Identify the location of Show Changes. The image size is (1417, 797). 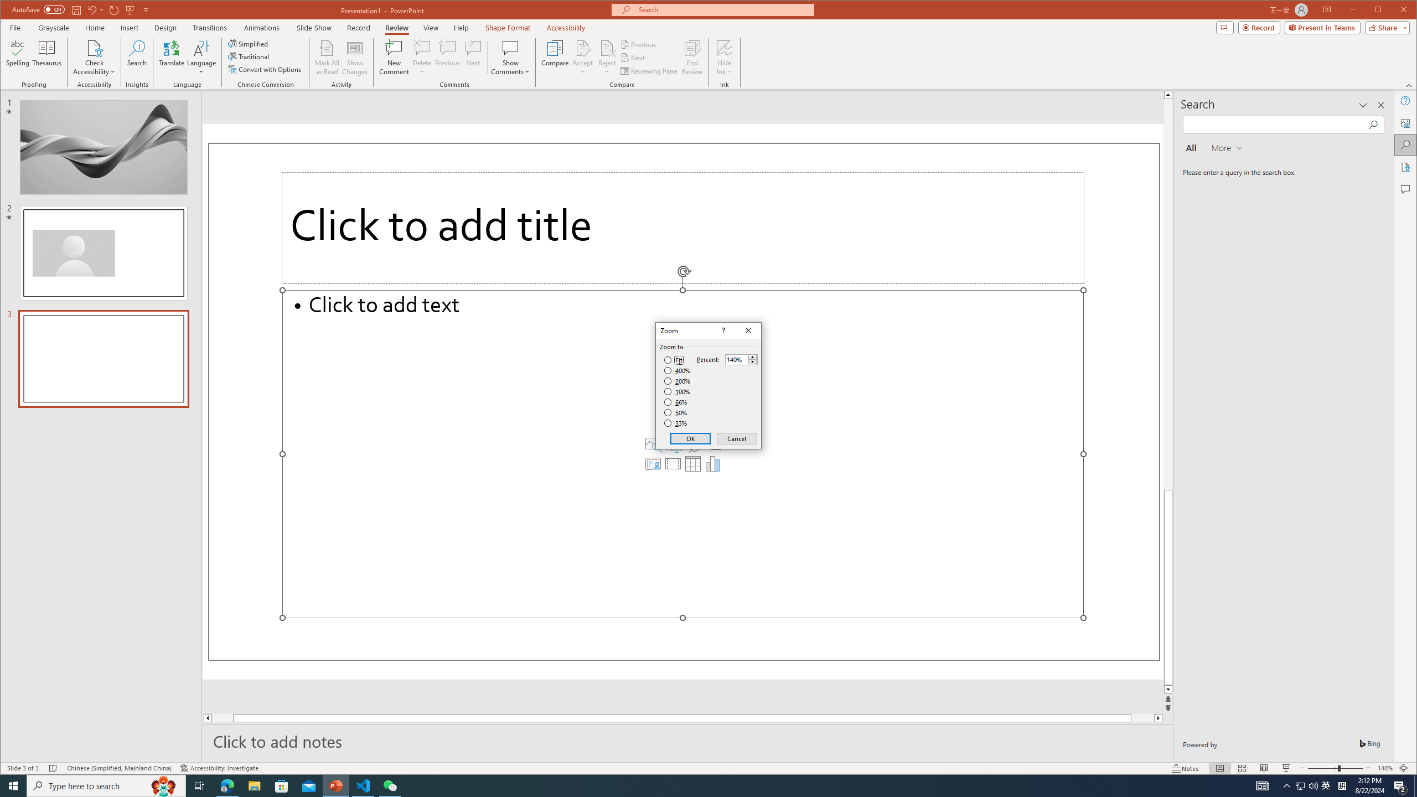
(355, 58).